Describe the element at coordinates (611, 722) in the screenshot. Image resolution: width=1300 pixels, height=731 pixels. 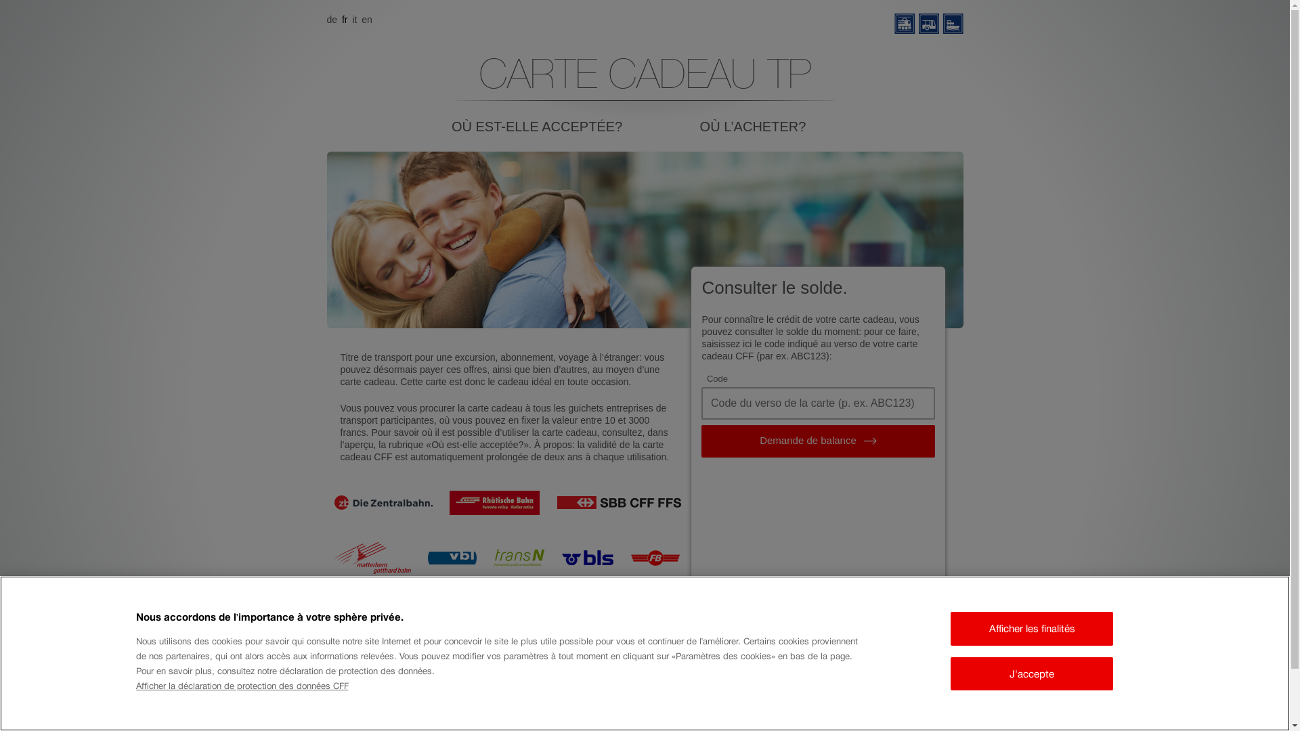
I see `CG` at that location.